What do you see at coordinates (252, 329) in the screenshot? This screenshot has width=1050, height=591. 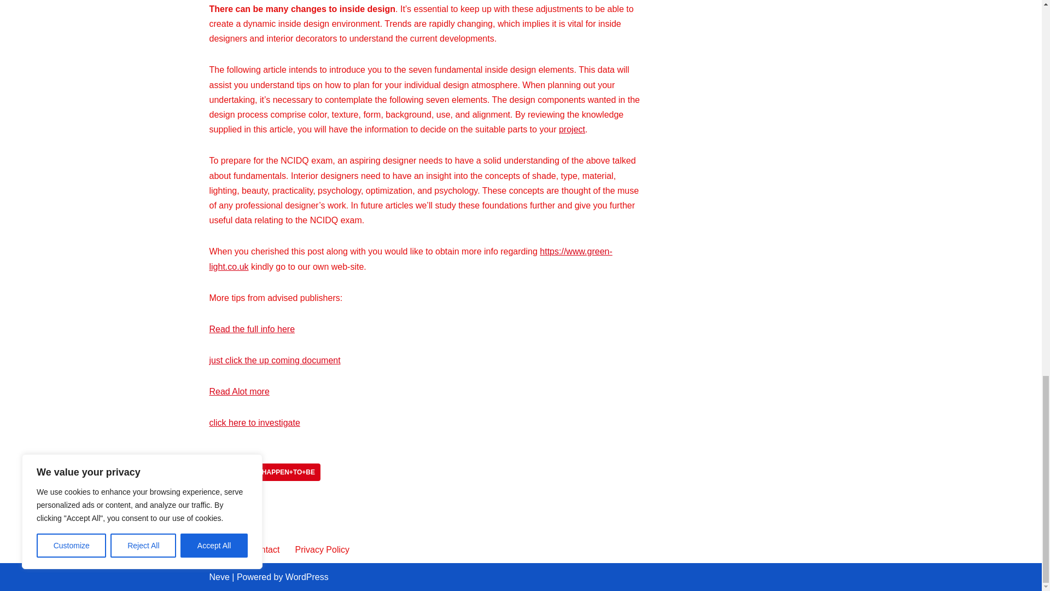 I see `Read the full info here` at bounding box center [252, 329].